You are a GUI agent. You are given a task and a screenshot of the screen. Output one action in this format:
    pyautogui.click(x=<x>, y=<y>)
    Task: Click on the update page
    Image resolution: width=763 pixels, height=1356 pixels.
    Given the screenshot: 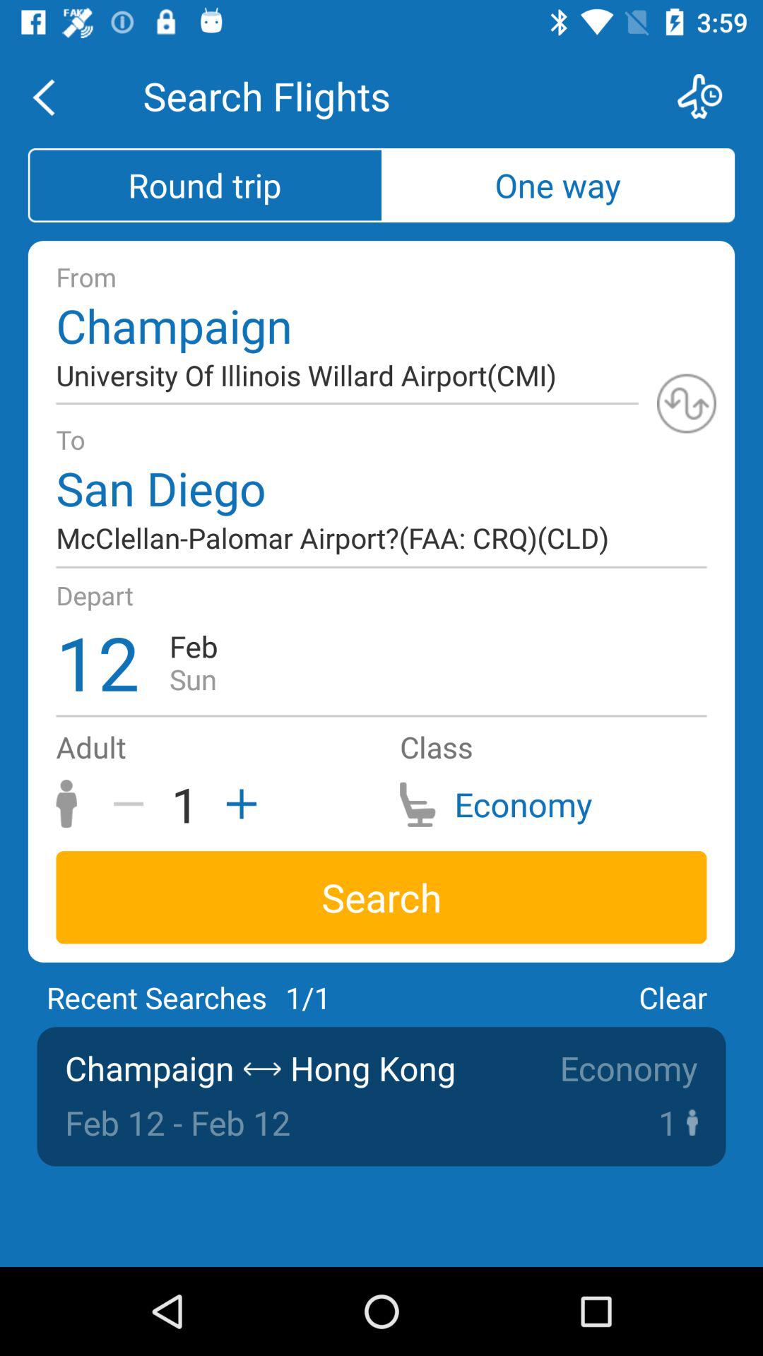 What is the action you would take?
    pyautogui.click(x=687, y=403)
    